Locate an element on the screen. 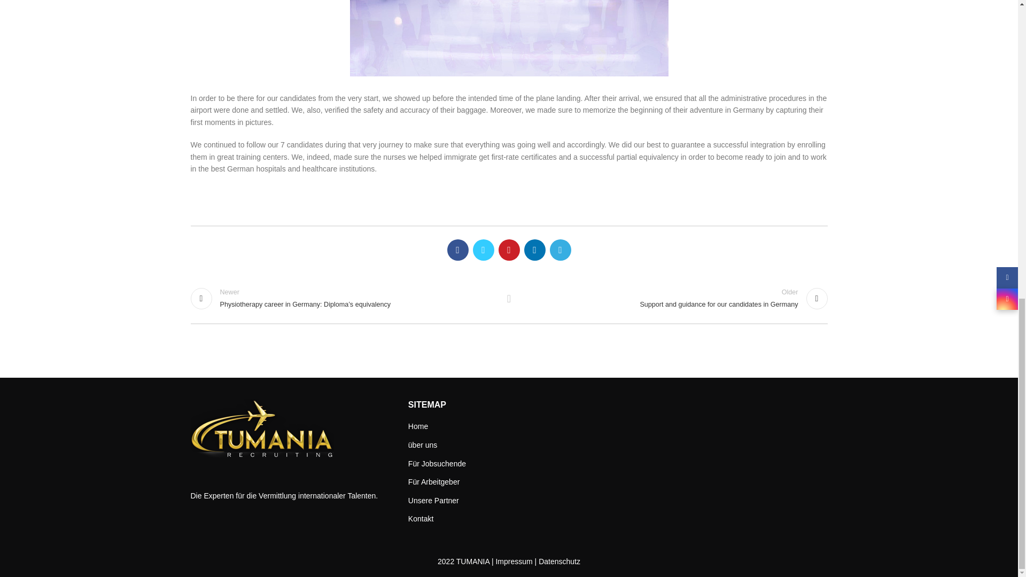  Impressum is located at coordinates (434, 501).